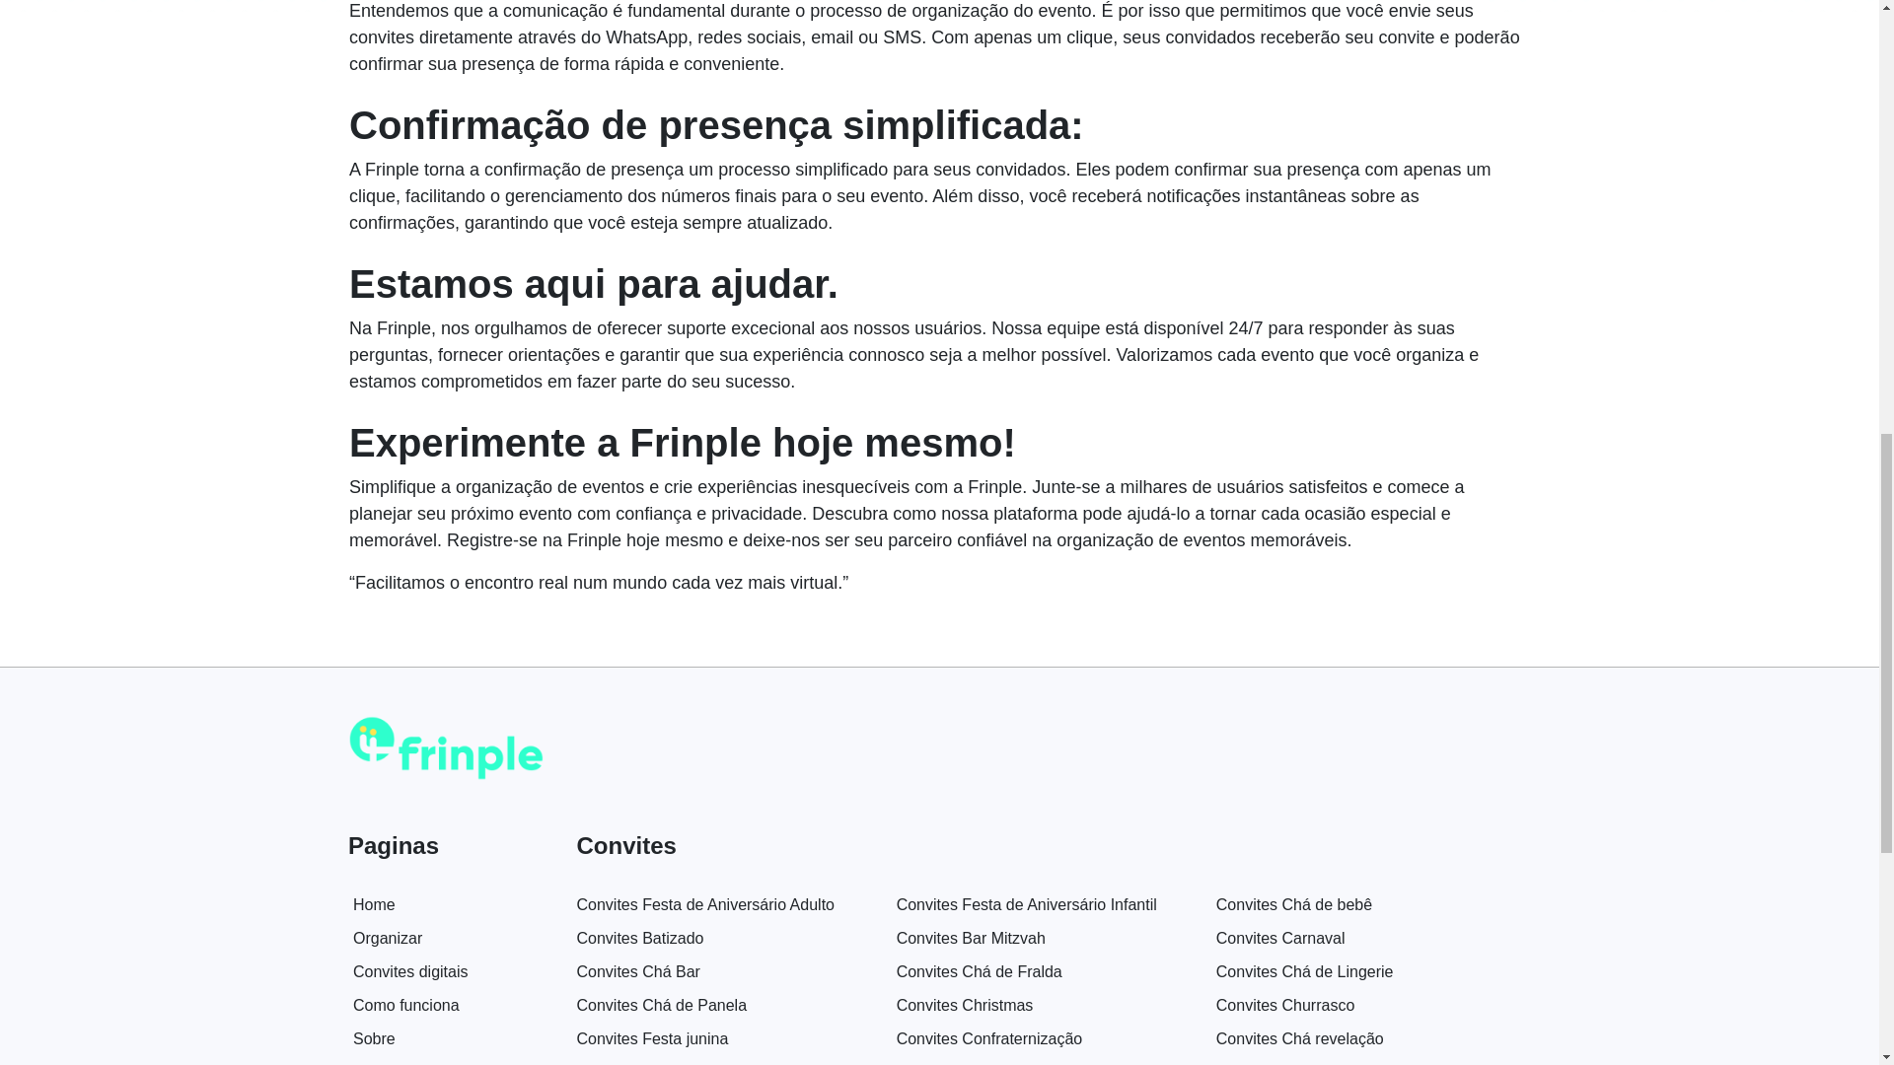 The height and width of the screenshot is (1065, 1894). I want to click on Contactos, so click(389, 1064).